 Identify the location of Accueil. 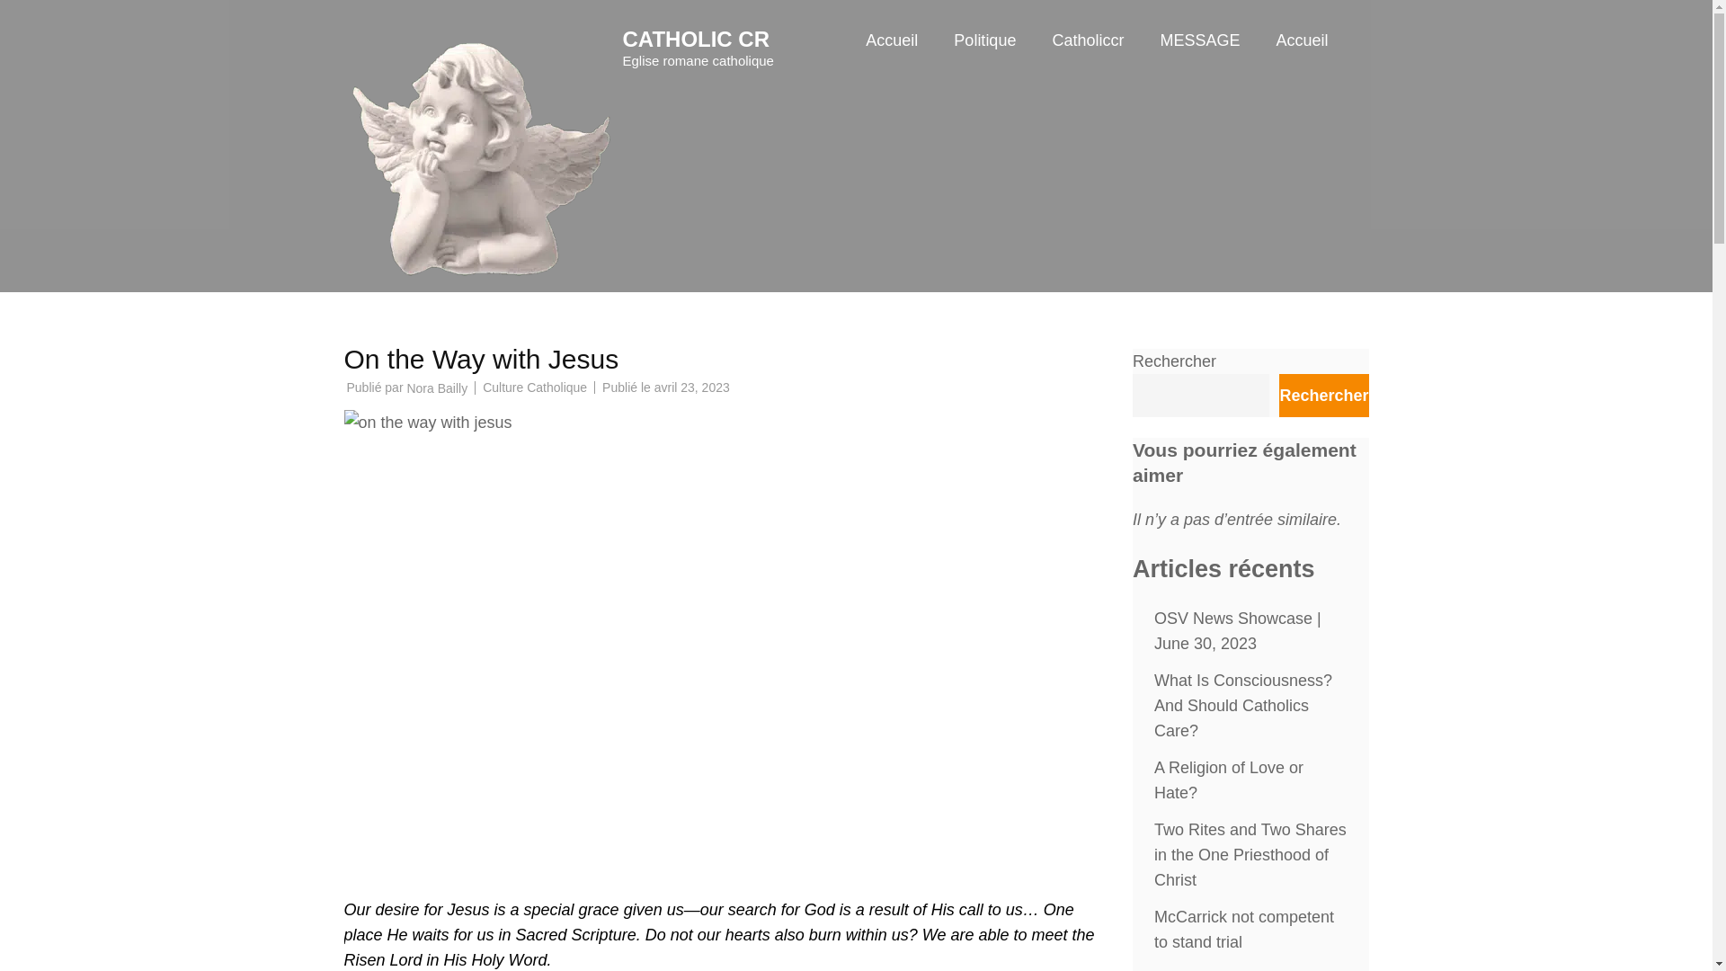
(1301, 58).